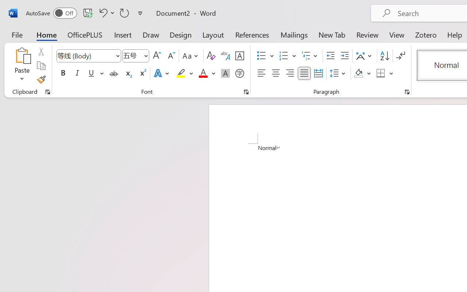  What do you see at coordinates (146, 55) in the screenshot?
I see `Open` at bounding box center [146, 55].